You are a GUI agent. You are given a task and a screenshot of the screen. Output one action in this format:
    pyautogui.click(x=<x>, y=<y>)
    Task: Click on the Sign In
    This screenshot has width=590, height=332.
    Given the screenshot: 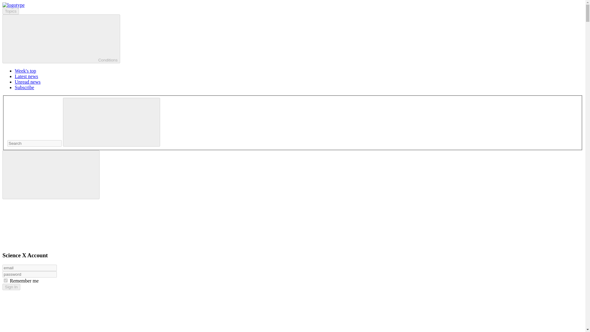 What is the action you would take?
    pyautogui.click(x=11, y=287)
    